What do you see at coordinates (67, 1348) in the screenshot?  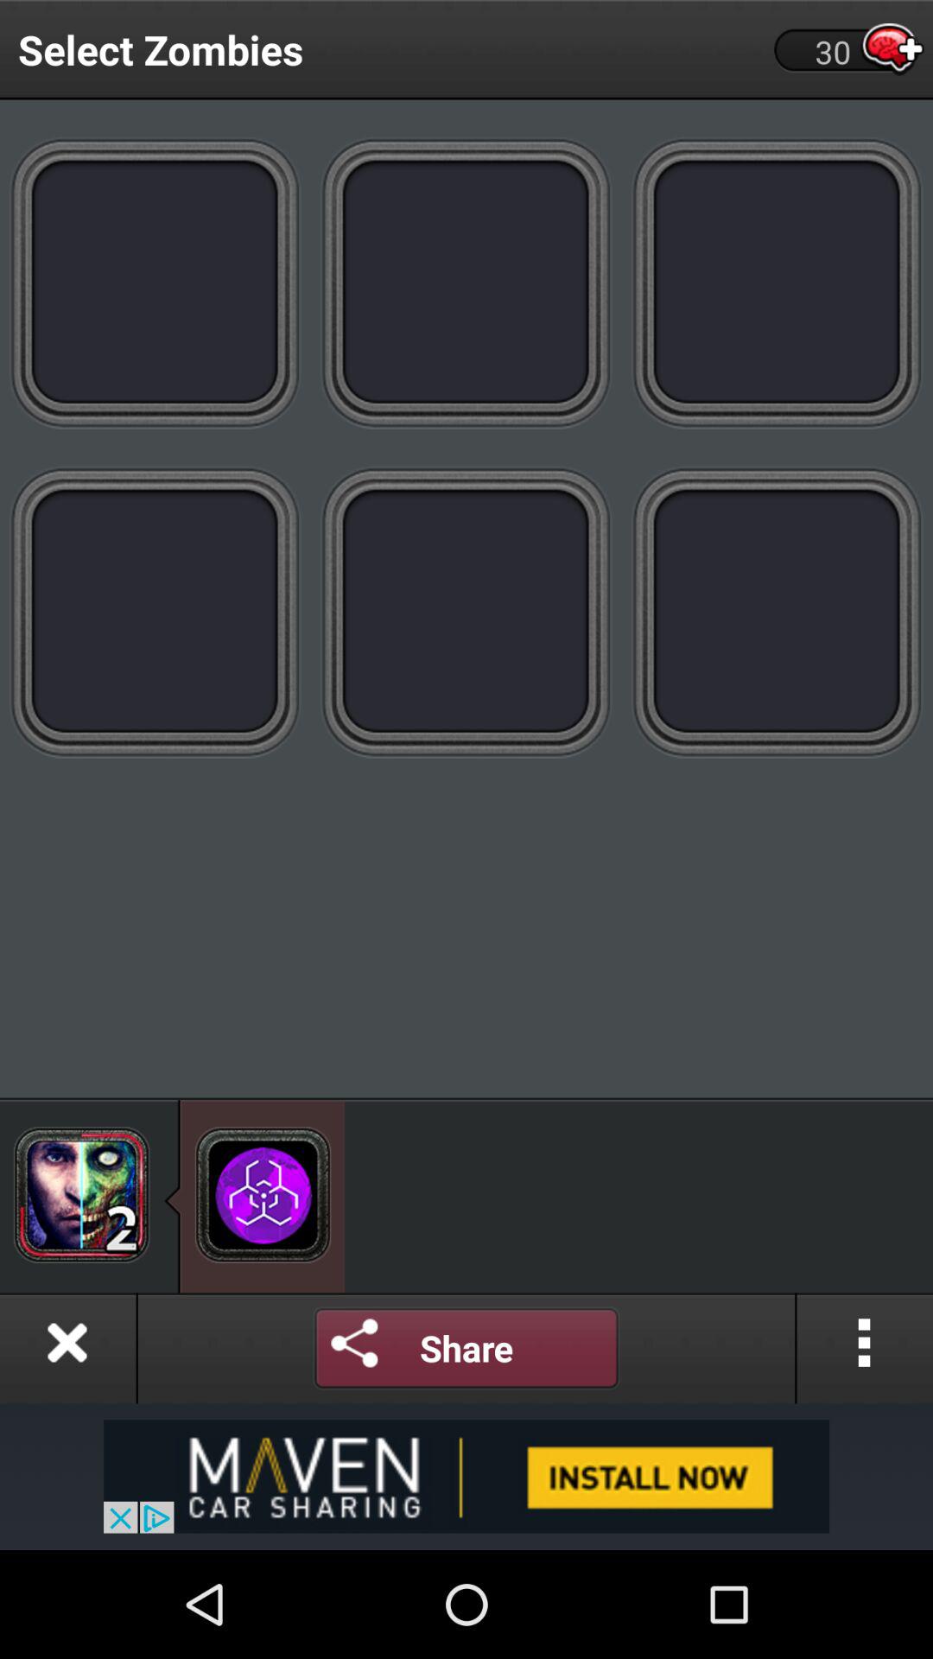 I see `close button` at bounding box center [67, 1348].